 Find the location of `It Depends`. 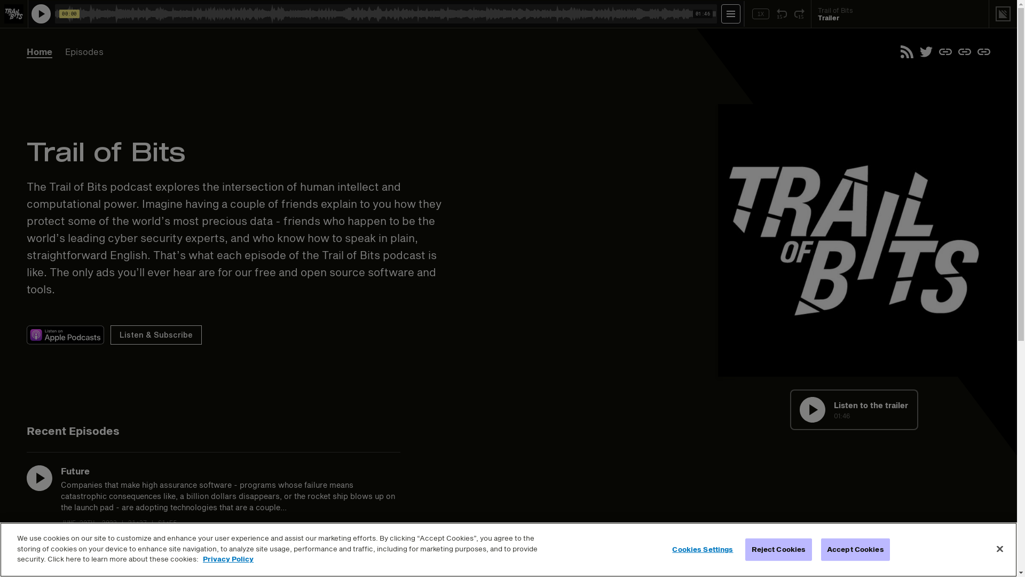

It Depends is located at coordinates (84, 560).